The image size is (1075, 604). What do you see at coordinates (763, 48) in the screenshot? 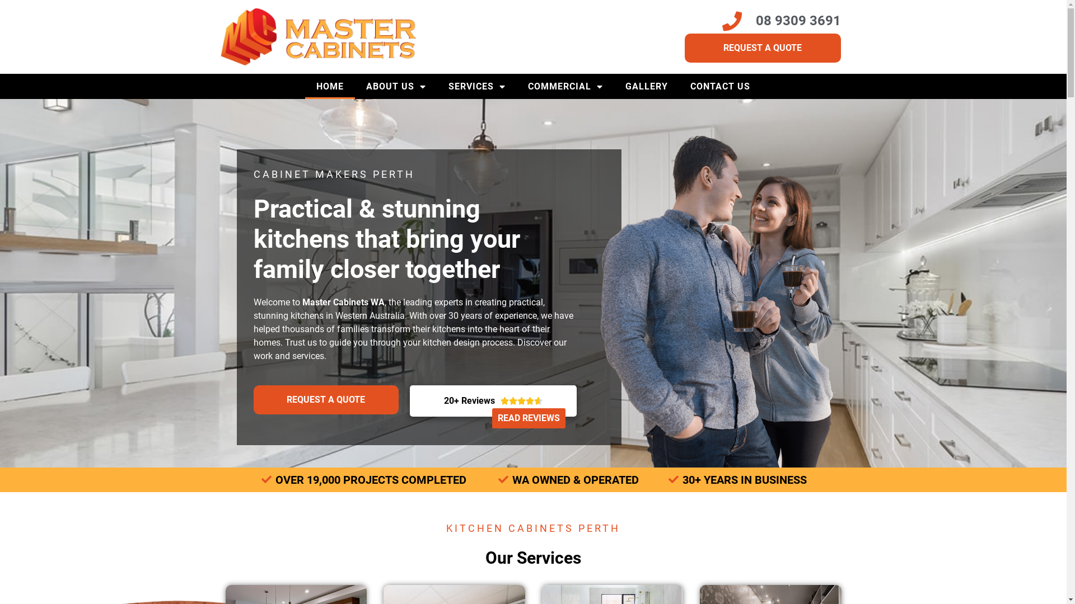
I see `REQUEST A QUOTE` at bounding box center [763, 48].